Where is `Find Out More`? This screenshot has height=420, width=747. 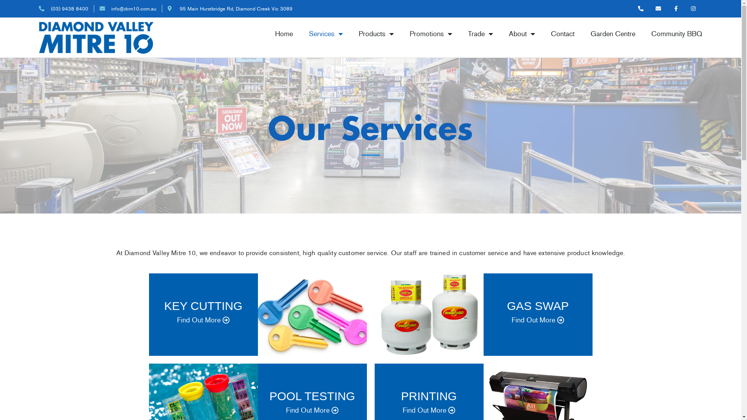
Find Out More is located at coordinates (538, 320).